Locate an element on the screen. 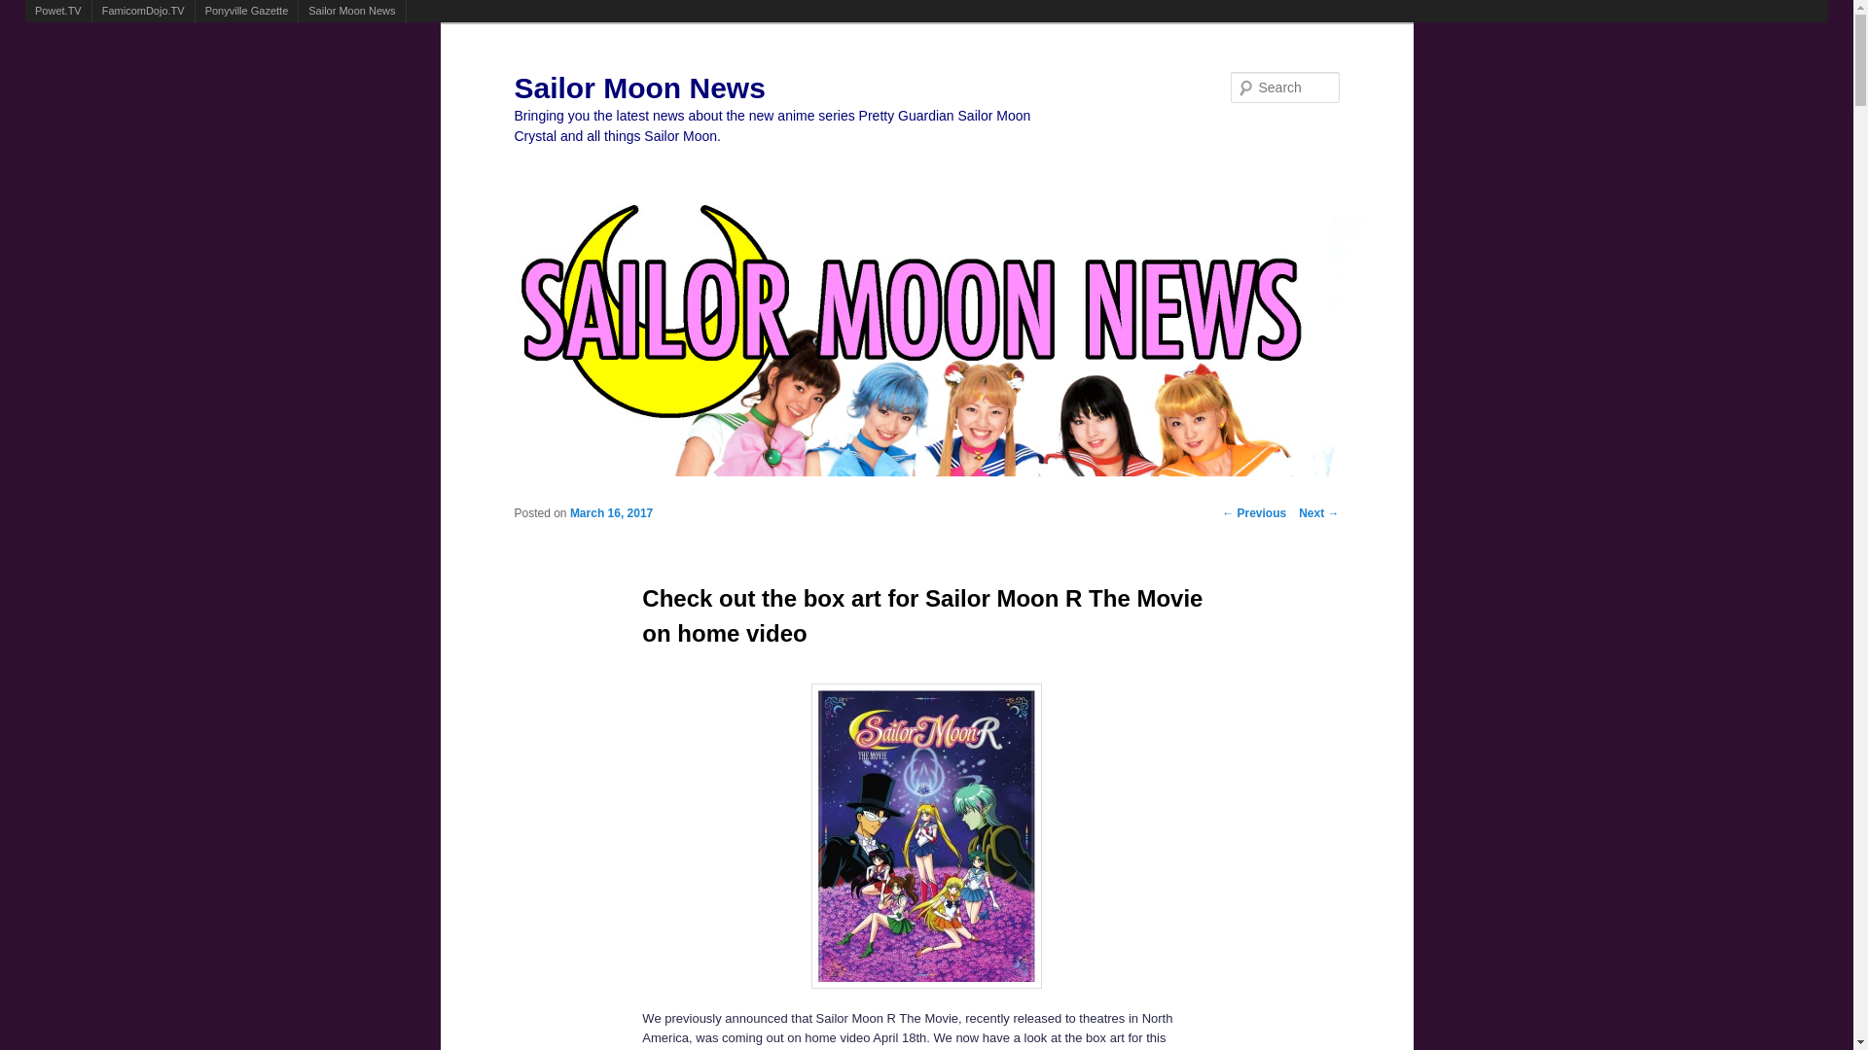  7:31 pm is located at coordinates (611, 512).